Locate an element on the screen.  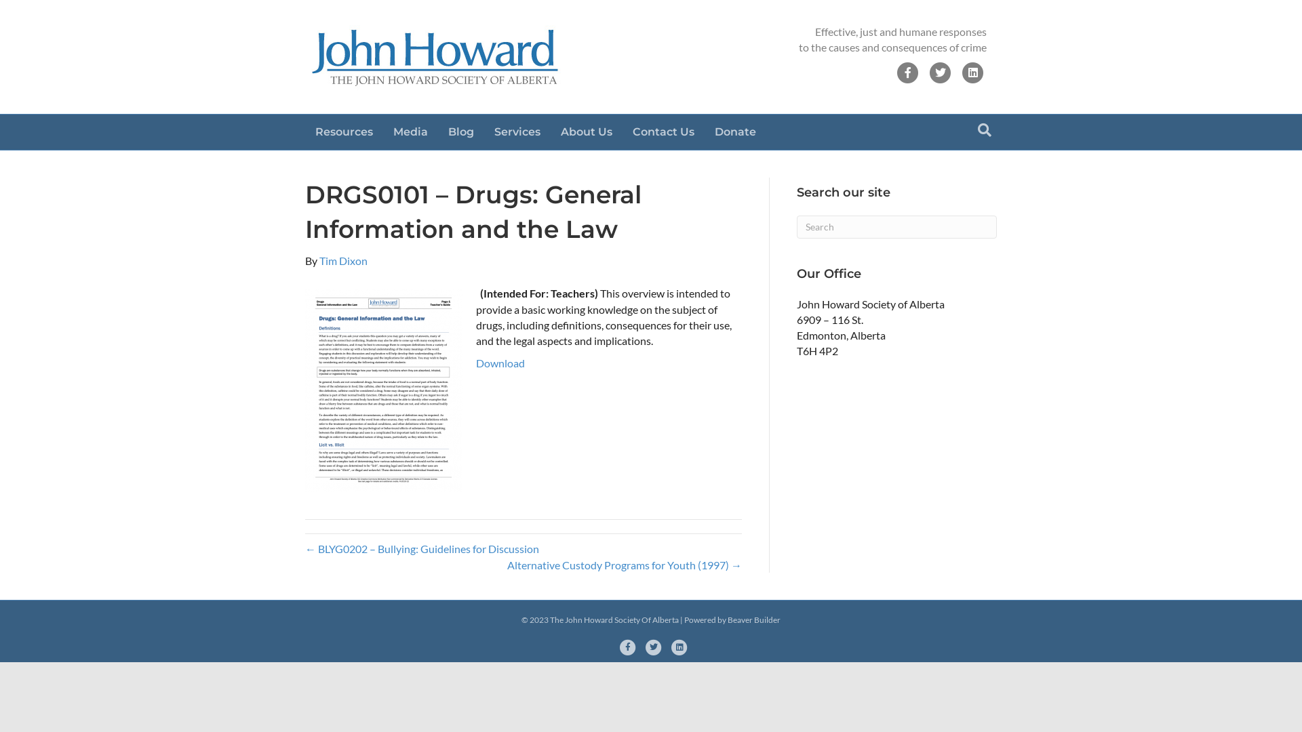
Beaver Builder is located at coordinates (754, 619).